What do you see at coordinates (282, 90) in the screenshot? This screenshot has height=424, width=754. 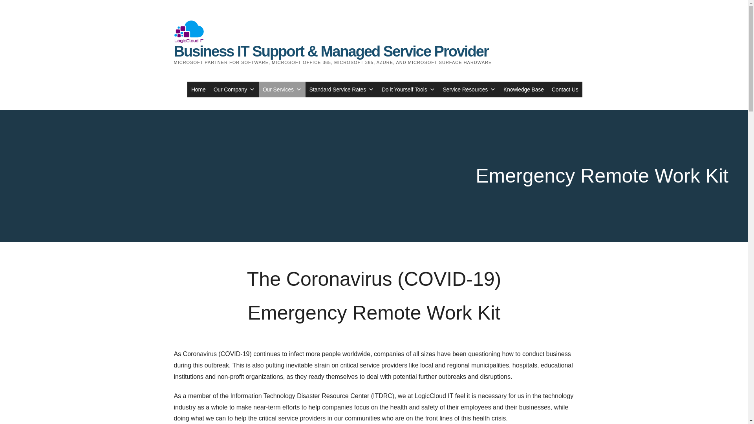 I see `Our Services` at bounding box center [282, 90].